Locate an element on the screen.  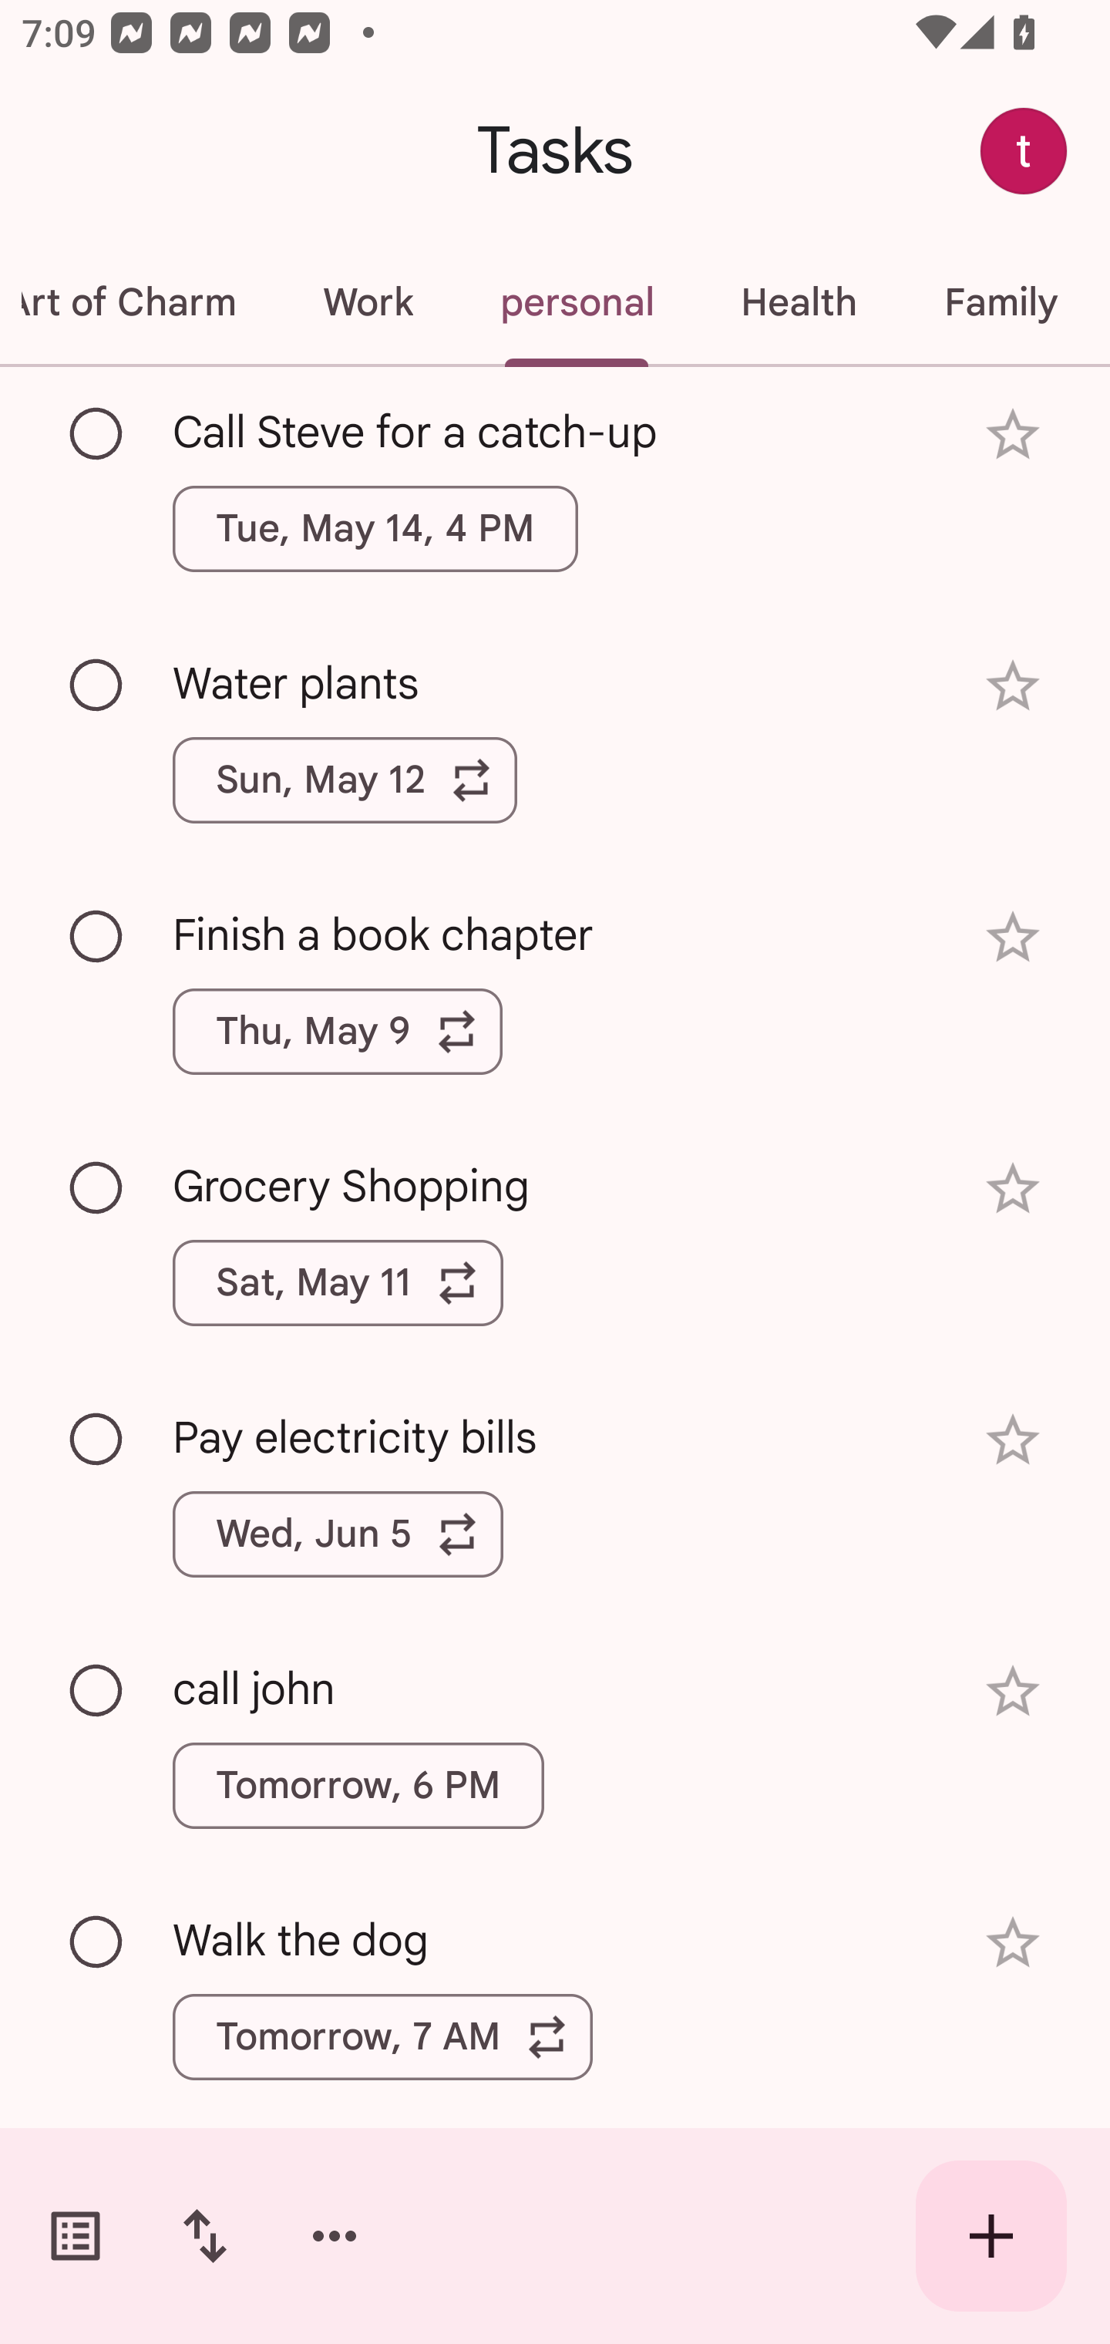
Mark as complete is located at coordinates (97, 1440).